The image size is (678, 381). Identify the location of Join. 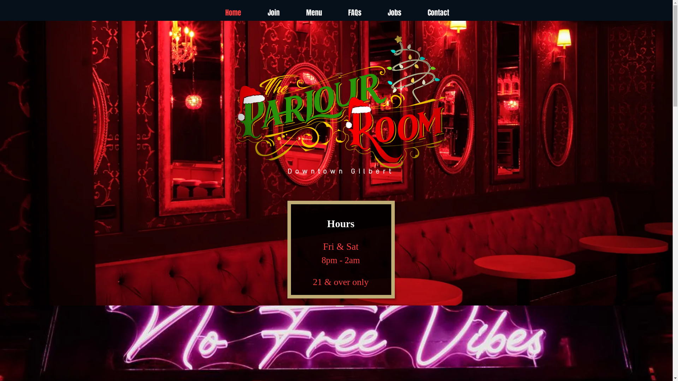
(273, 13).